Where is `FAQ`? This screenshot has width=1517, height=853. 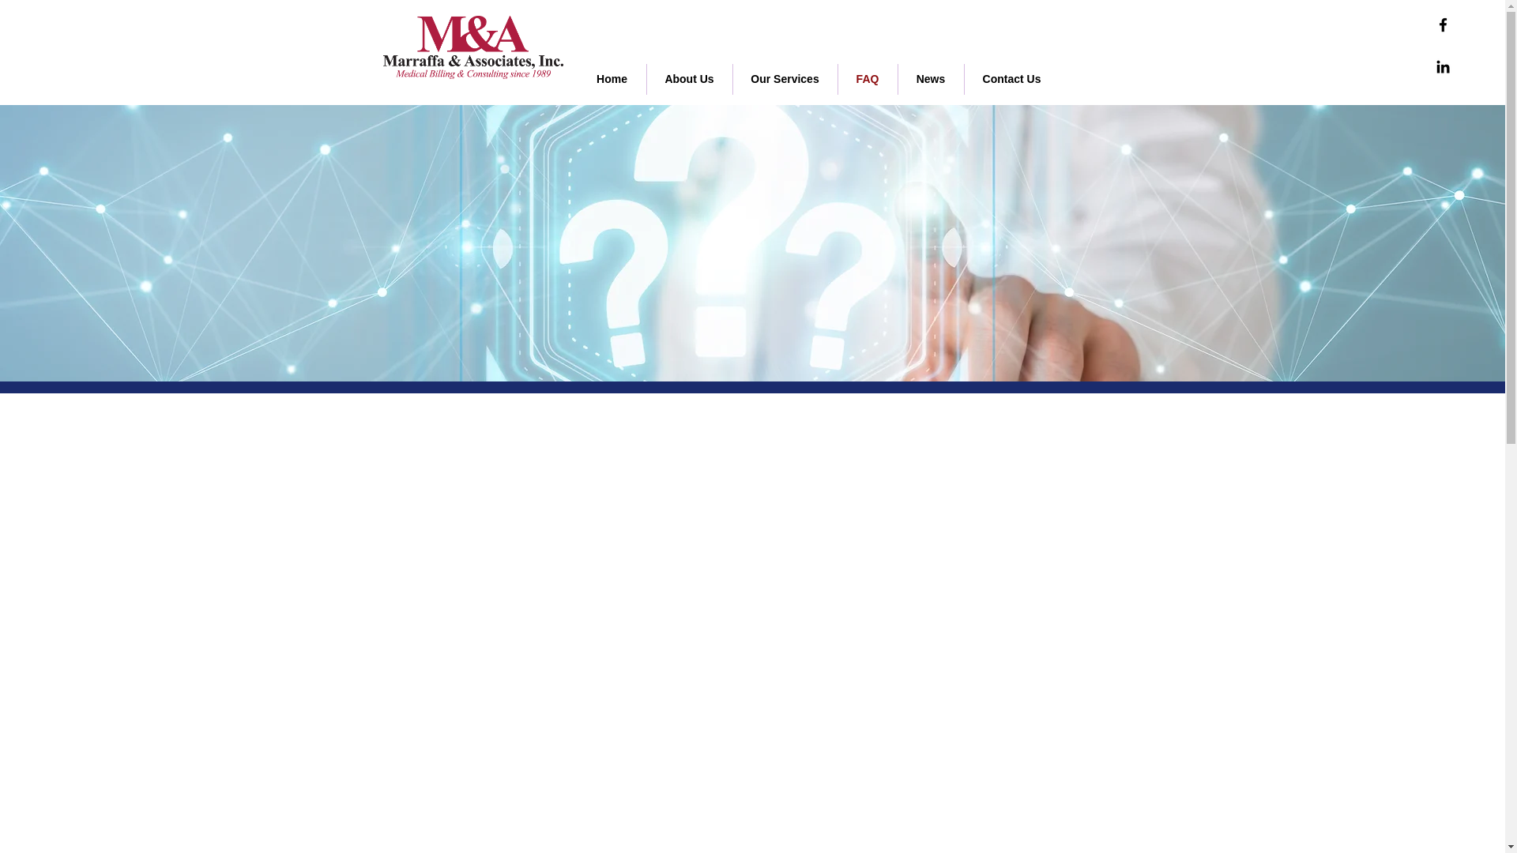
FAQ is located at coordinates (866, 79).